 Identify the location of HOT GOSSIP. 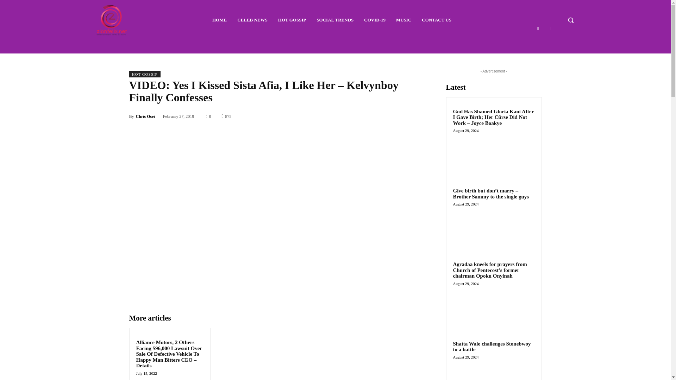
(292, 20).